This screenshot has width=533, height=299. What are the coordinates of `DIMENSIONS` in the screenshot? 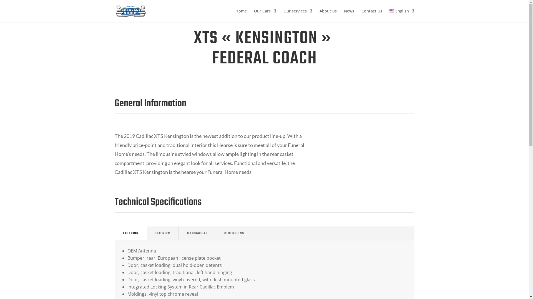 It's located at (234, 233).